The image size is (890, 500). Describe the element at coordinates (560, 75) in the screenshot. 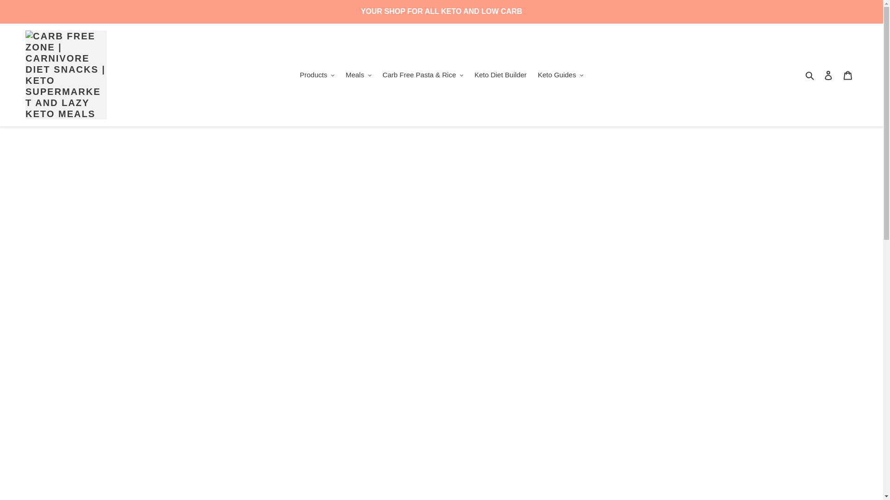

I see `Keto Guides` at that location.